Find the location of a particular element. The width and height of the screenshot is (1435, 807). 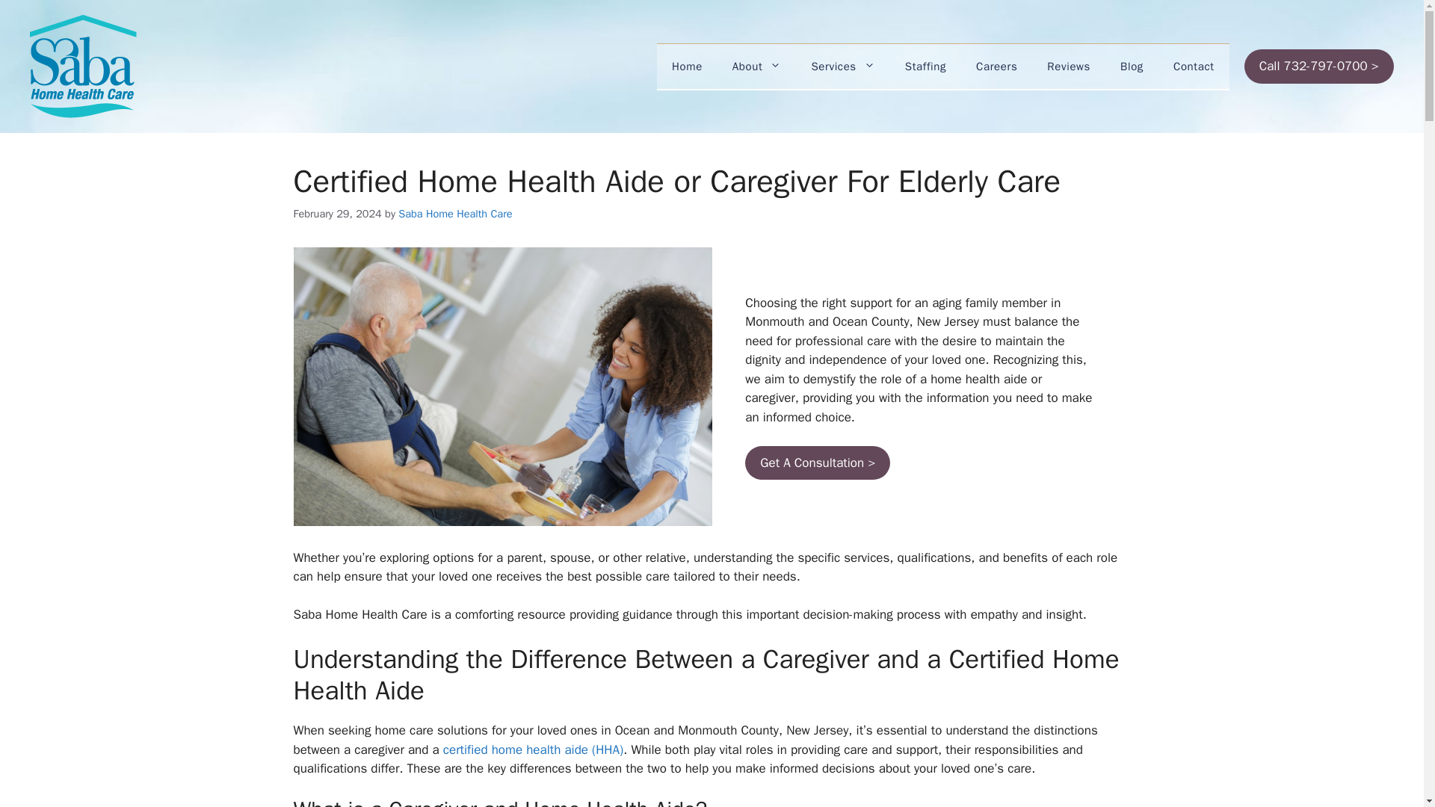

Contact is located at coordinates (1194, 66).